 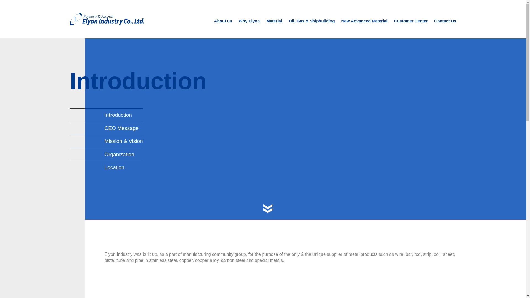 What do you see at coordinates (411, 28) in the screenshot?
I see `Customer Center` at bounding box center [411, 28].